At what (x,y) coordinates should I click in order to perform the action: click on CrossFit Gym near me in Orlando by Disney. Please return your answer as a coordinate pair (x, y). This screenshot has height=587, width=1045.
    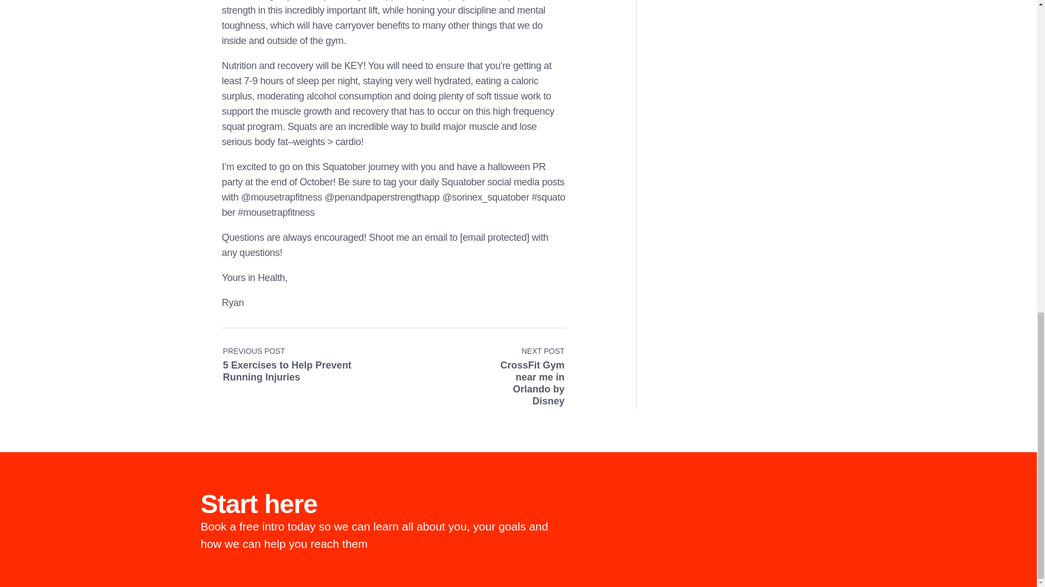
    Looking at the image, I should click on (521, 359).